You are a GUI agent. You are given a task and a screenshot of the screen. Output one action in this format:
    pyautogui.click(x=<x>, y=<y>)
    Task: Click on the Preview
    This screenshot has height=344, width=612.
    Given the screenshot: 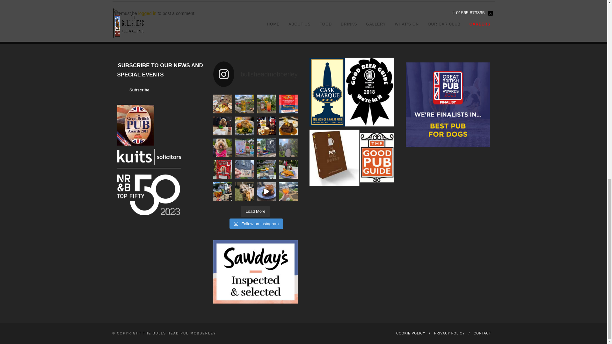 What is the action you would take?
    pyautogui.click(x=135, y=90)
    